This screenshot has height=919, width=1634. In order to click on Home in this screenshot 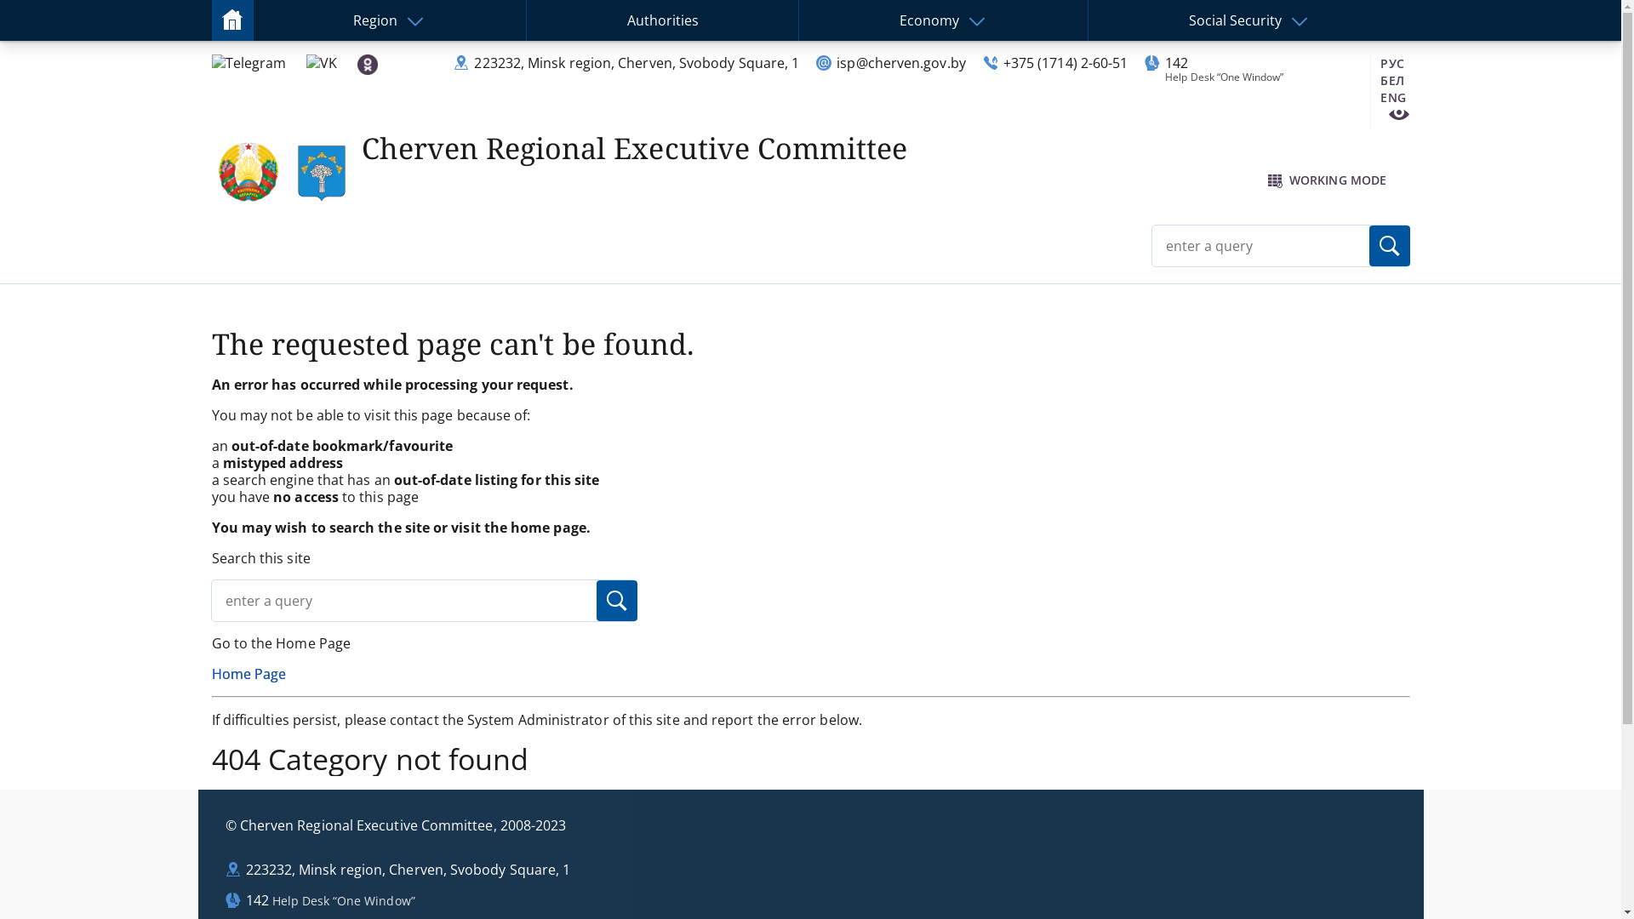, I will do `click(231, 20)`.